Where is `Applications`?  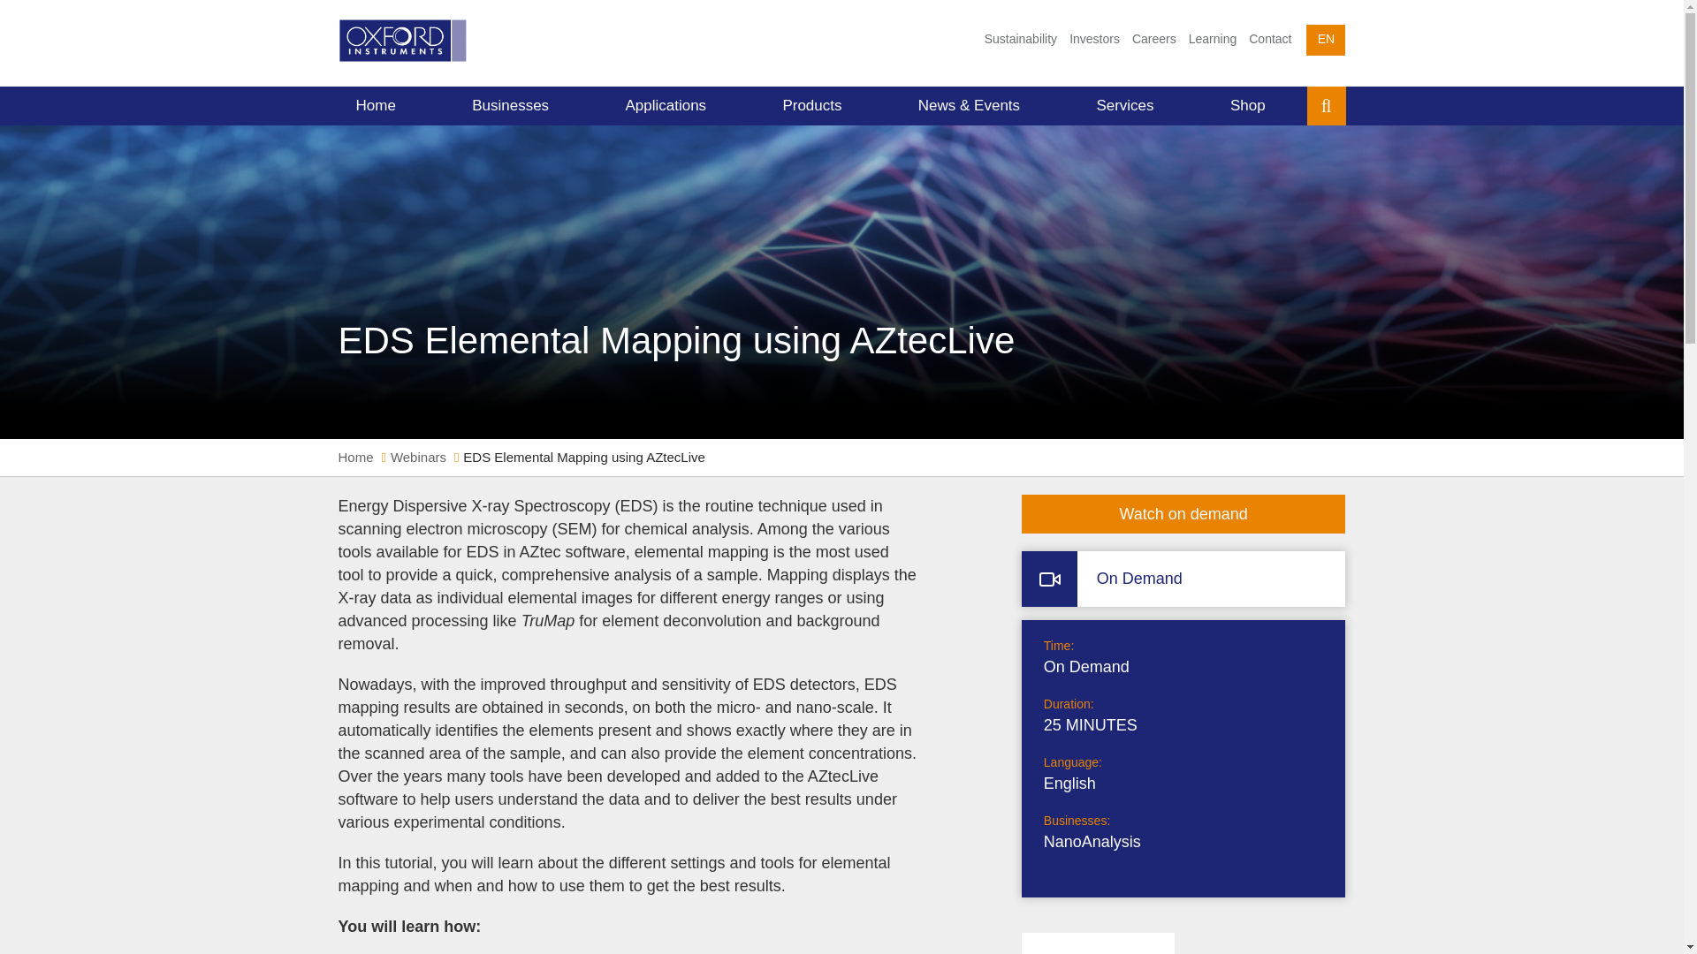 Applications is located at coordinates (666, 106).